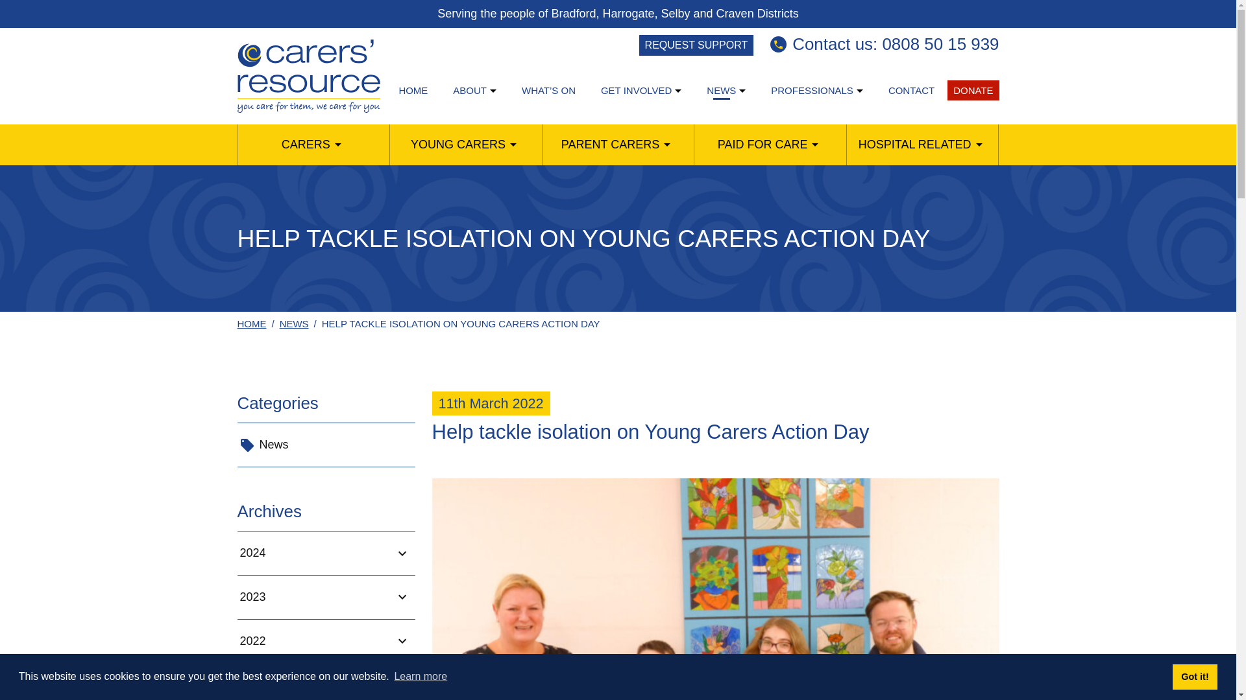 This screenshot has height=700, width=1246. Describe the element at coordinates (812, 91) in the screenshot. I see `PROFESSIONALS` at that location.